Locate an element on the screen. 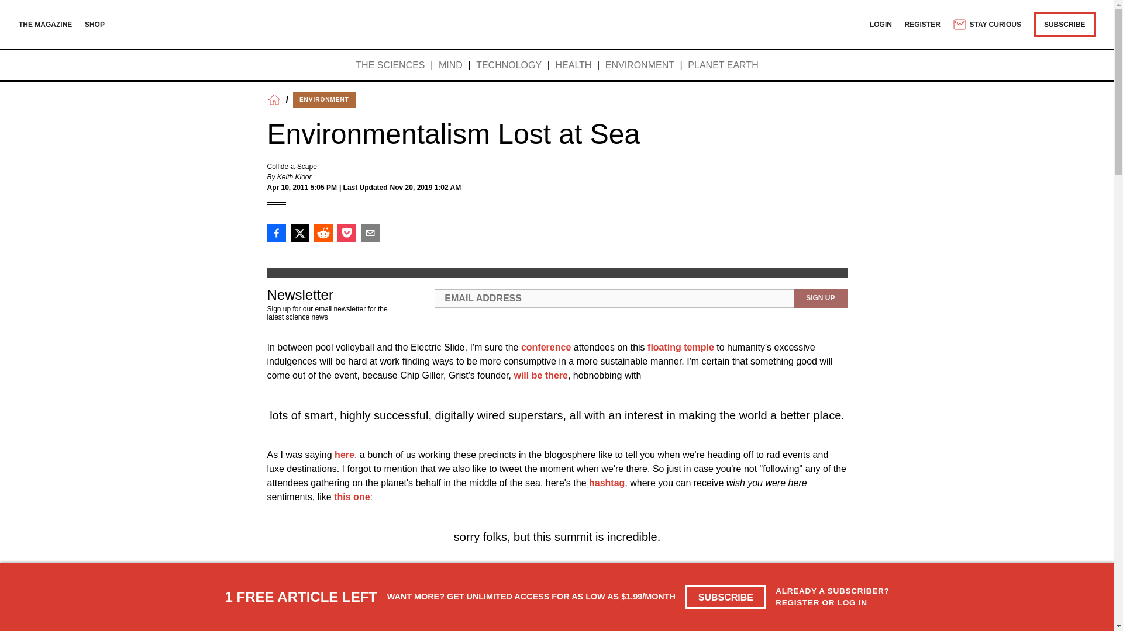  will be there is located at coordinates (540, 375).